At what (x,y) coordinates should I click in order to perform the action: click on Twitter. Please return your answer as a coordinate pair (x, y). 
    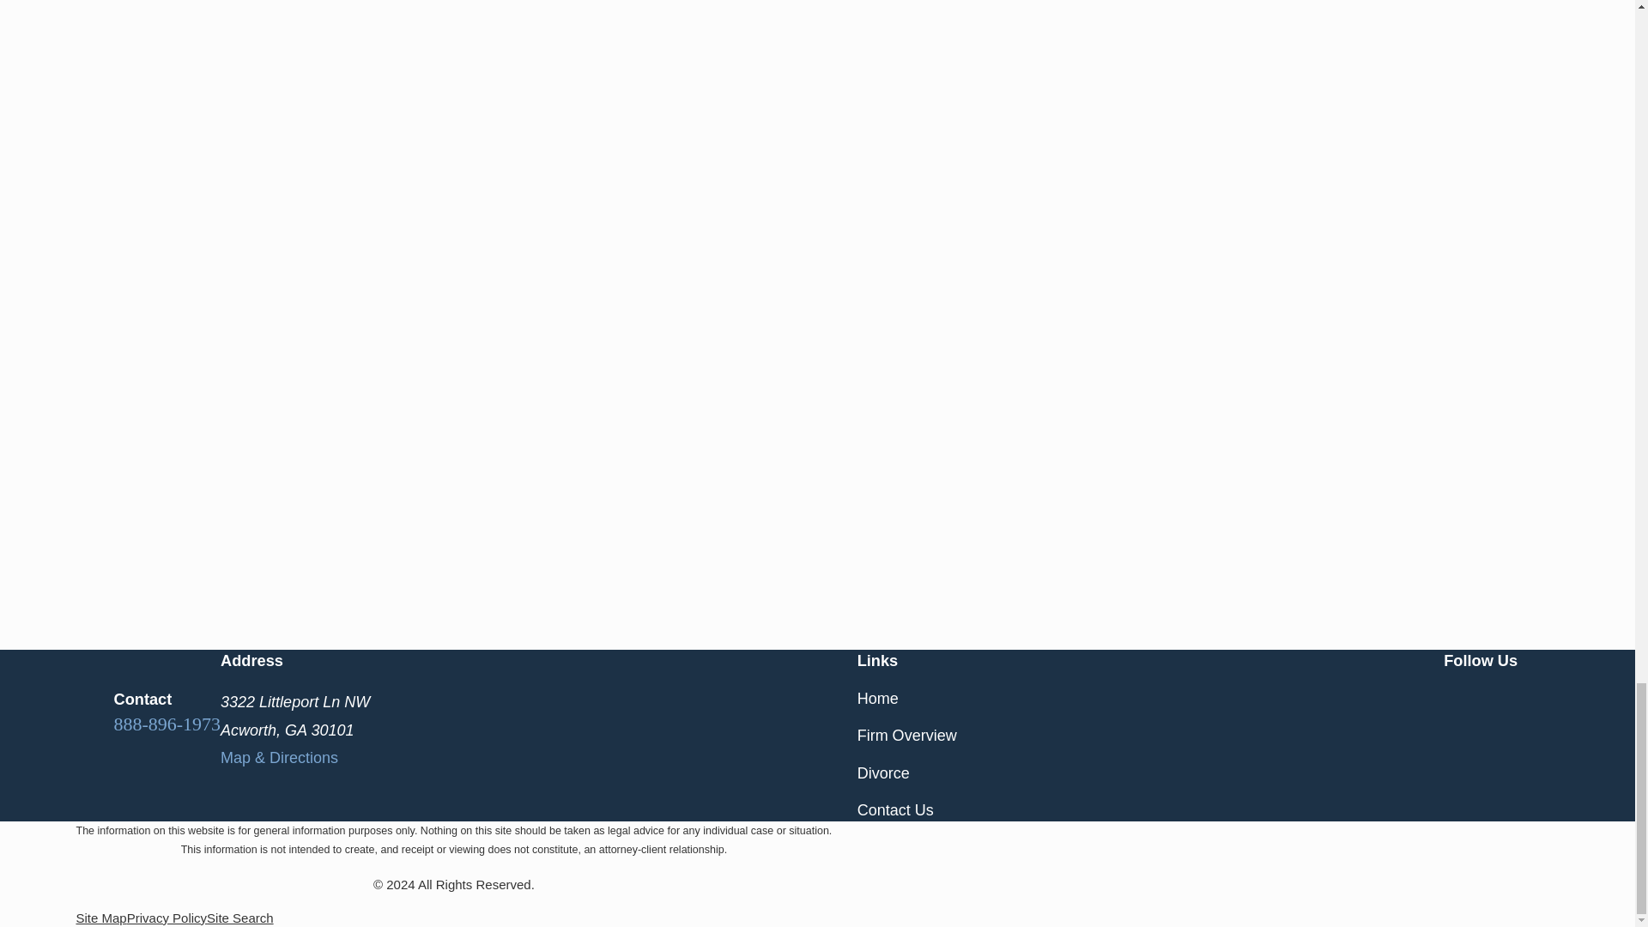
    Looking at the image, I should click on (1511, 699).